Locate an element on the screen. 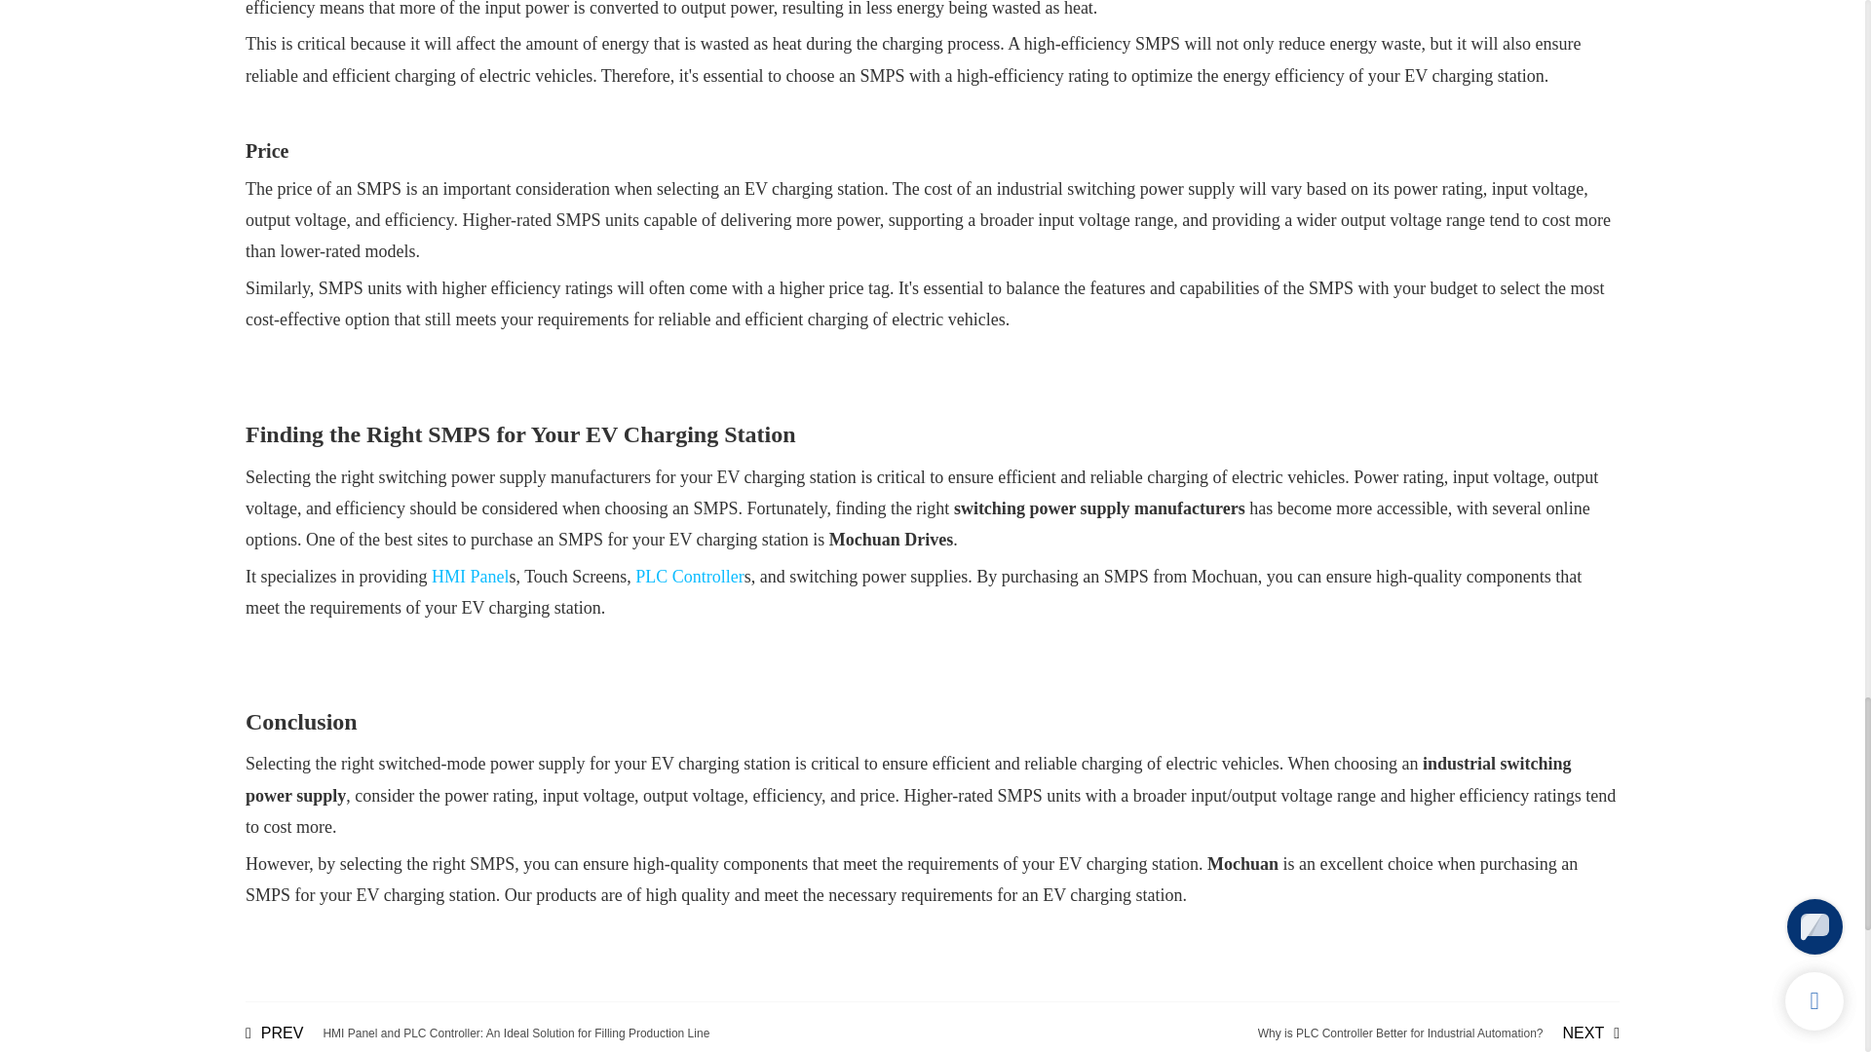 The height and width of the screenshot is (1052, 1871). HMI Panel is located at coordinates (470, 577).